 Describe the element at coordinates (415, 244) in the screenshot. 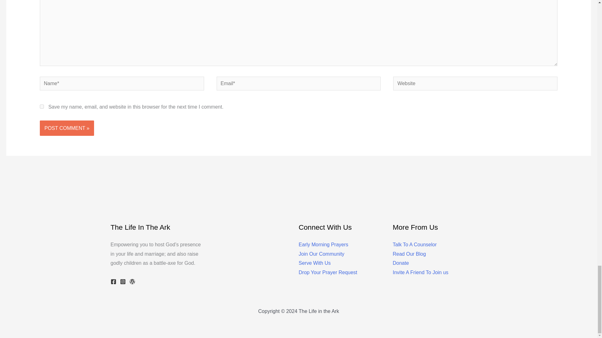

I see `Talk To A Counselor` at that location.